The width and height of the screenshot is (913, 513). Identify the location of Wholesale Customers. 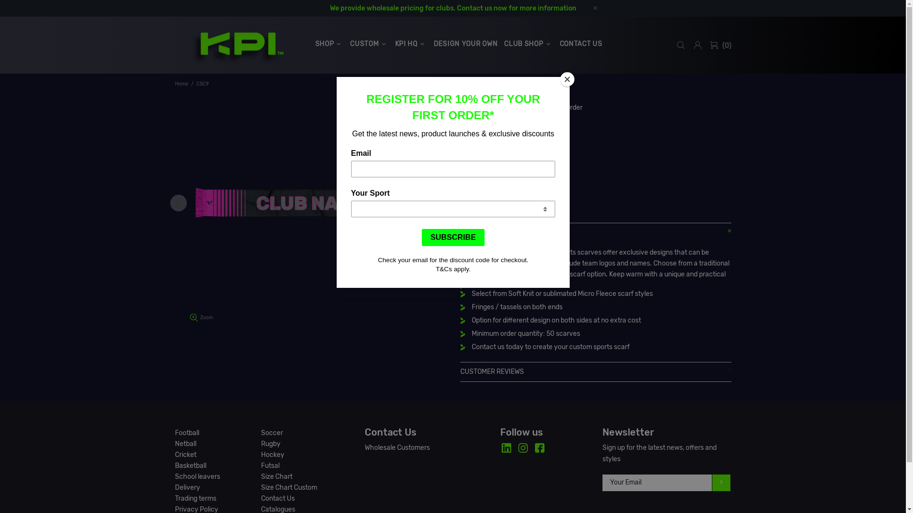
(398, 448).